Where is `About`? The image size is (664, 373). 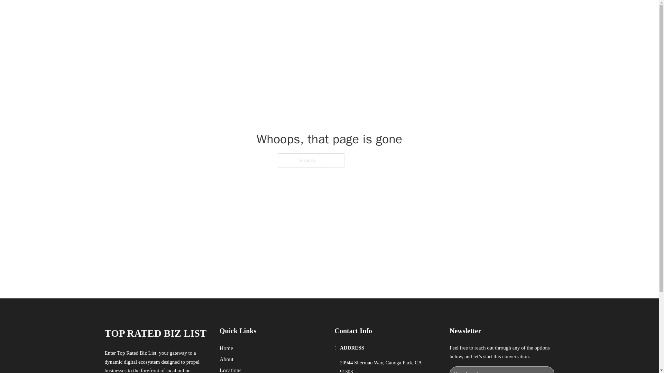
About is located at coordinates (227, 359).